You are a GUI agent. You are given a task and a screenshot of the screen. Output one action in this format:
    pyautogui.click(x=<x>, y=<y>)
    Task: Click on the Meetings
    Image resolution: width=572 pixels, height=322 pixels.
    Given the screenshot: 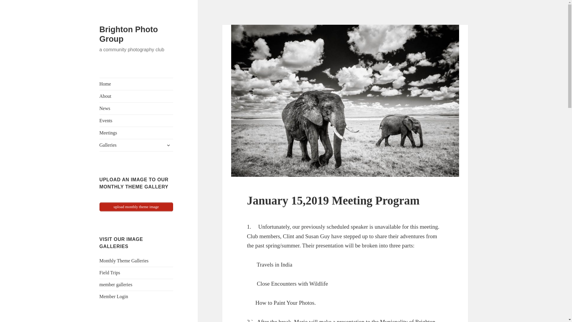 What is the action you would take?
    pyautogui.click(x=136, y=133)
    